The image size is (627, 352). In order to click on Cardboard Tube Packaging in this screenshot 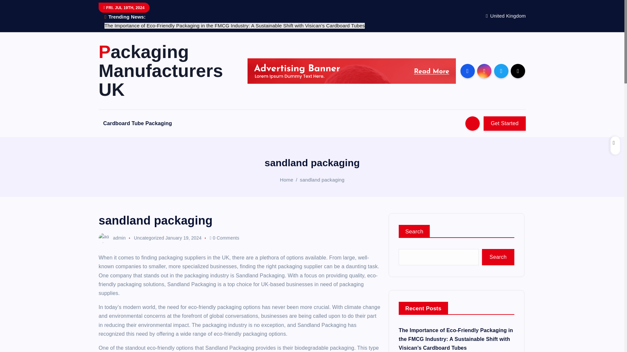, I will do `click(137, 123)`.